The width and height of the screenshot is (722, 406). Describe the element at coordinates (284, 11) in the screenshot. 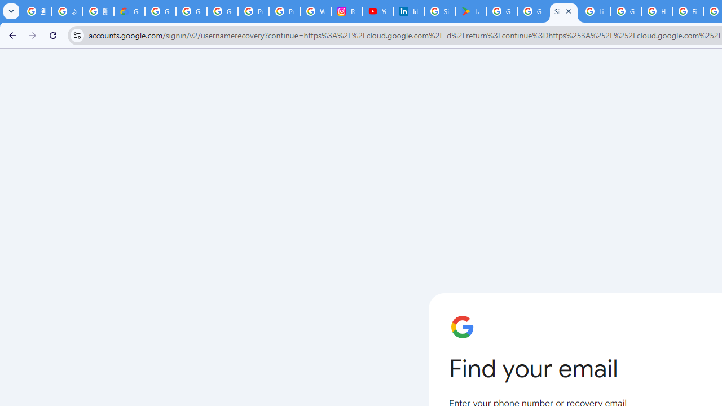

I see `Privacy Help Center - Policies Help` at that location.